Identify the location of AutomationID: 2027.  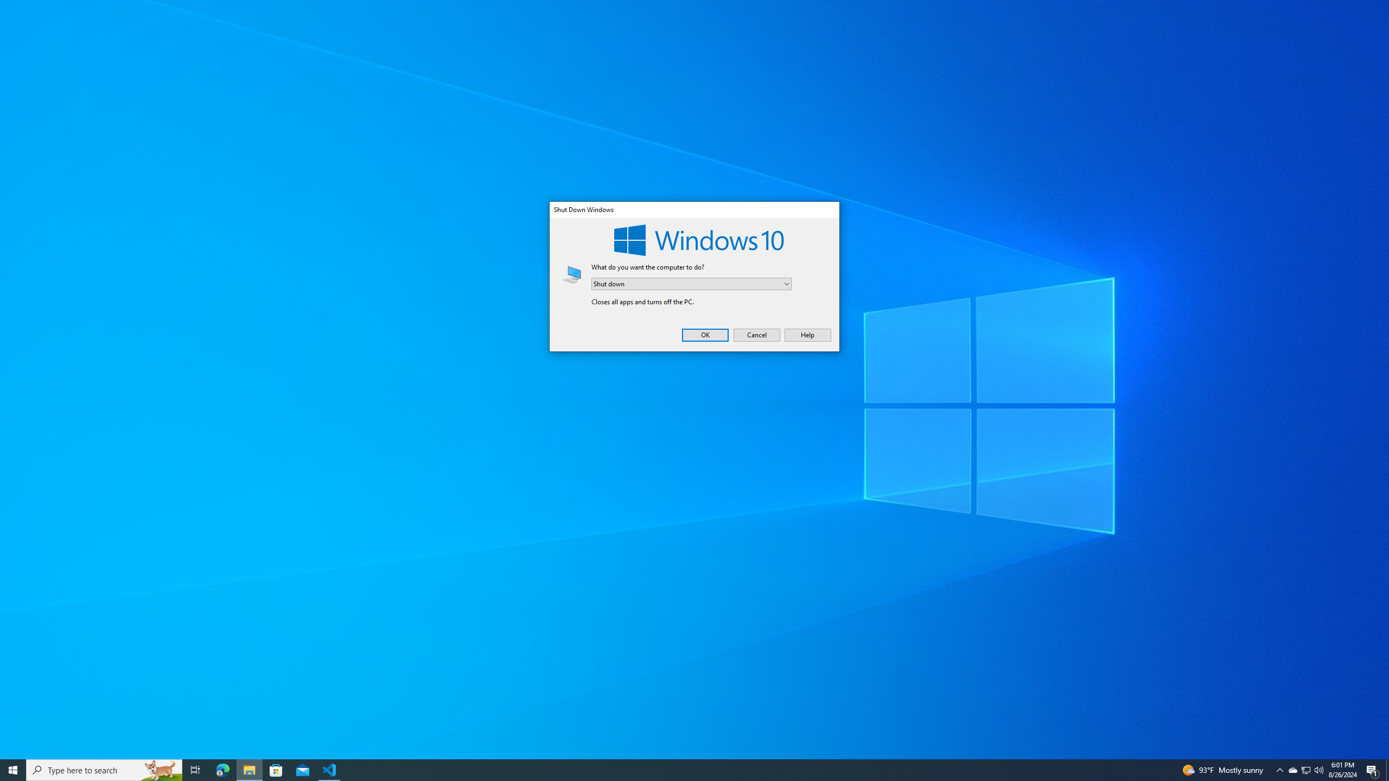
(1373, 770).